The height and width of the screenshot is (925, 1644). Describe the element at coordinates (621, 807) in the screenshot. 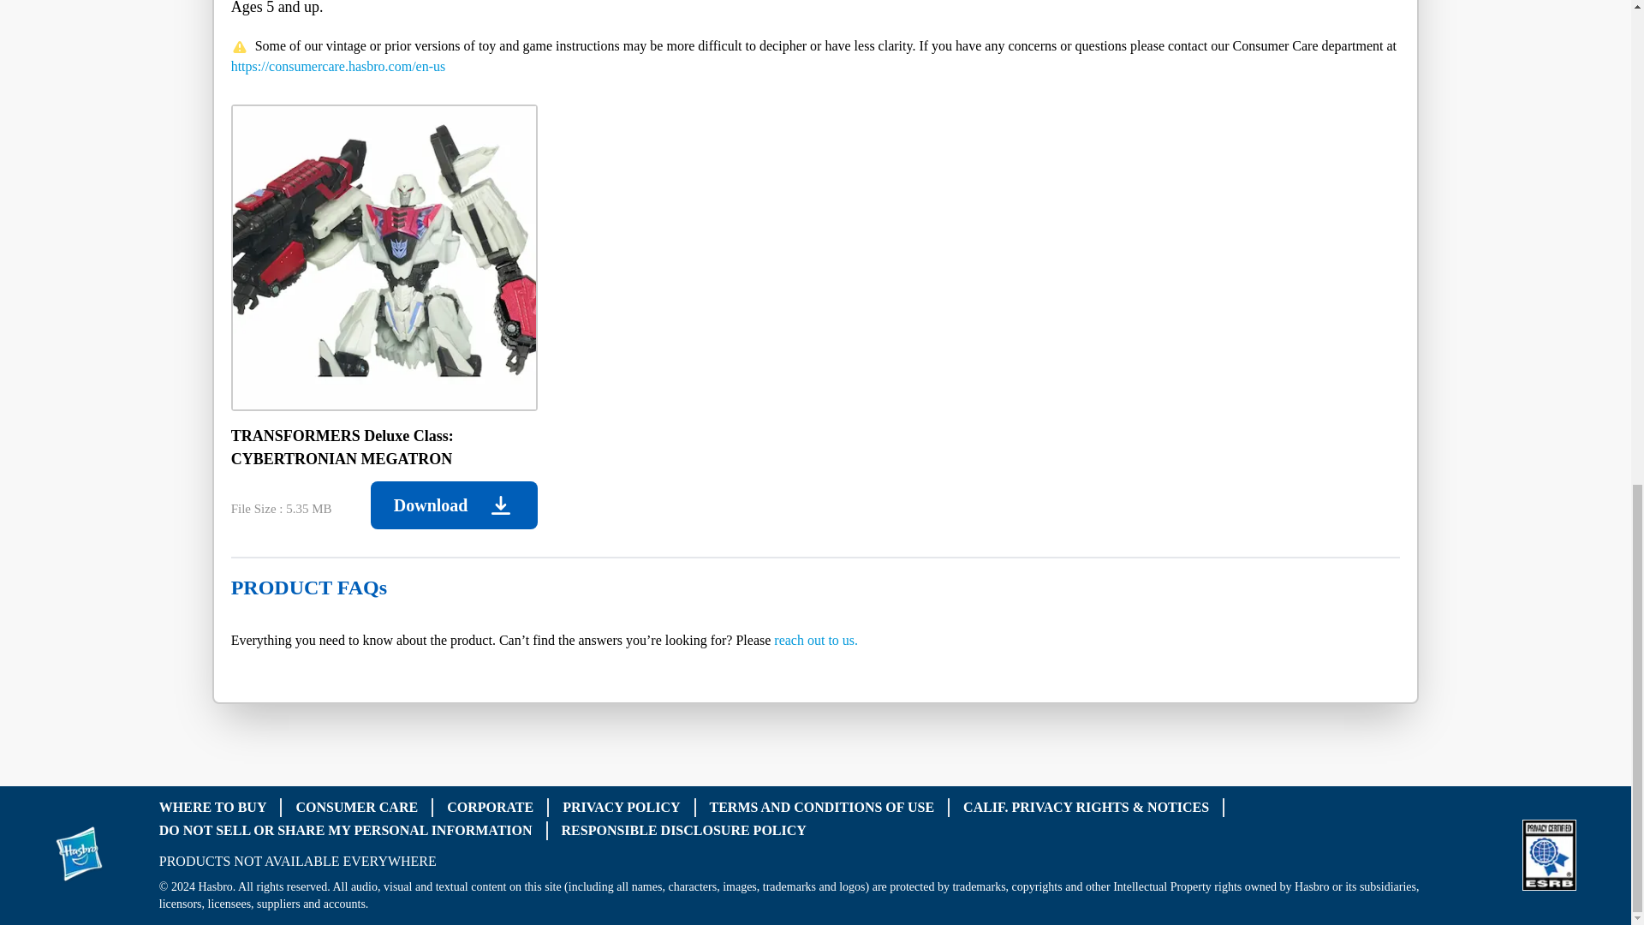

I see `PRIVACY POLICY` at that location.